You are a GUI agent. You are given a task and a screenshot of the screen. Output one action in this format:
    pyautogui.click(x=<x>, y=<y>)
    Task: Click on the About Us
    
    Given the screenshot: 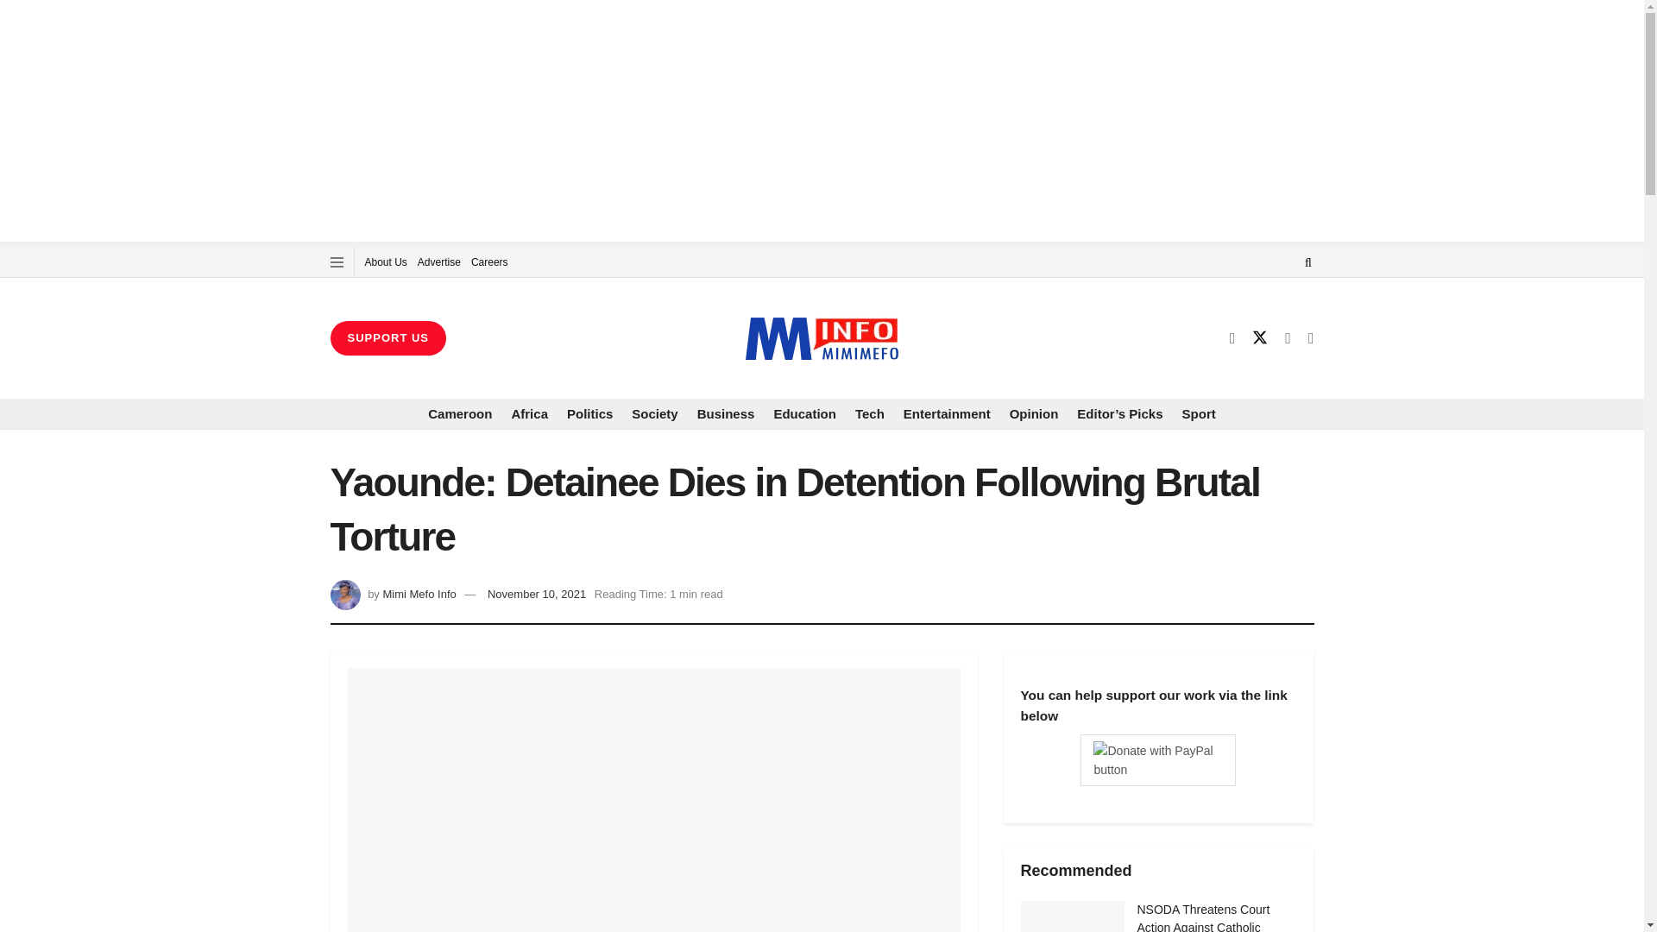 What is the action you would take?
    pyautogui.click(x=385, y=262)
    